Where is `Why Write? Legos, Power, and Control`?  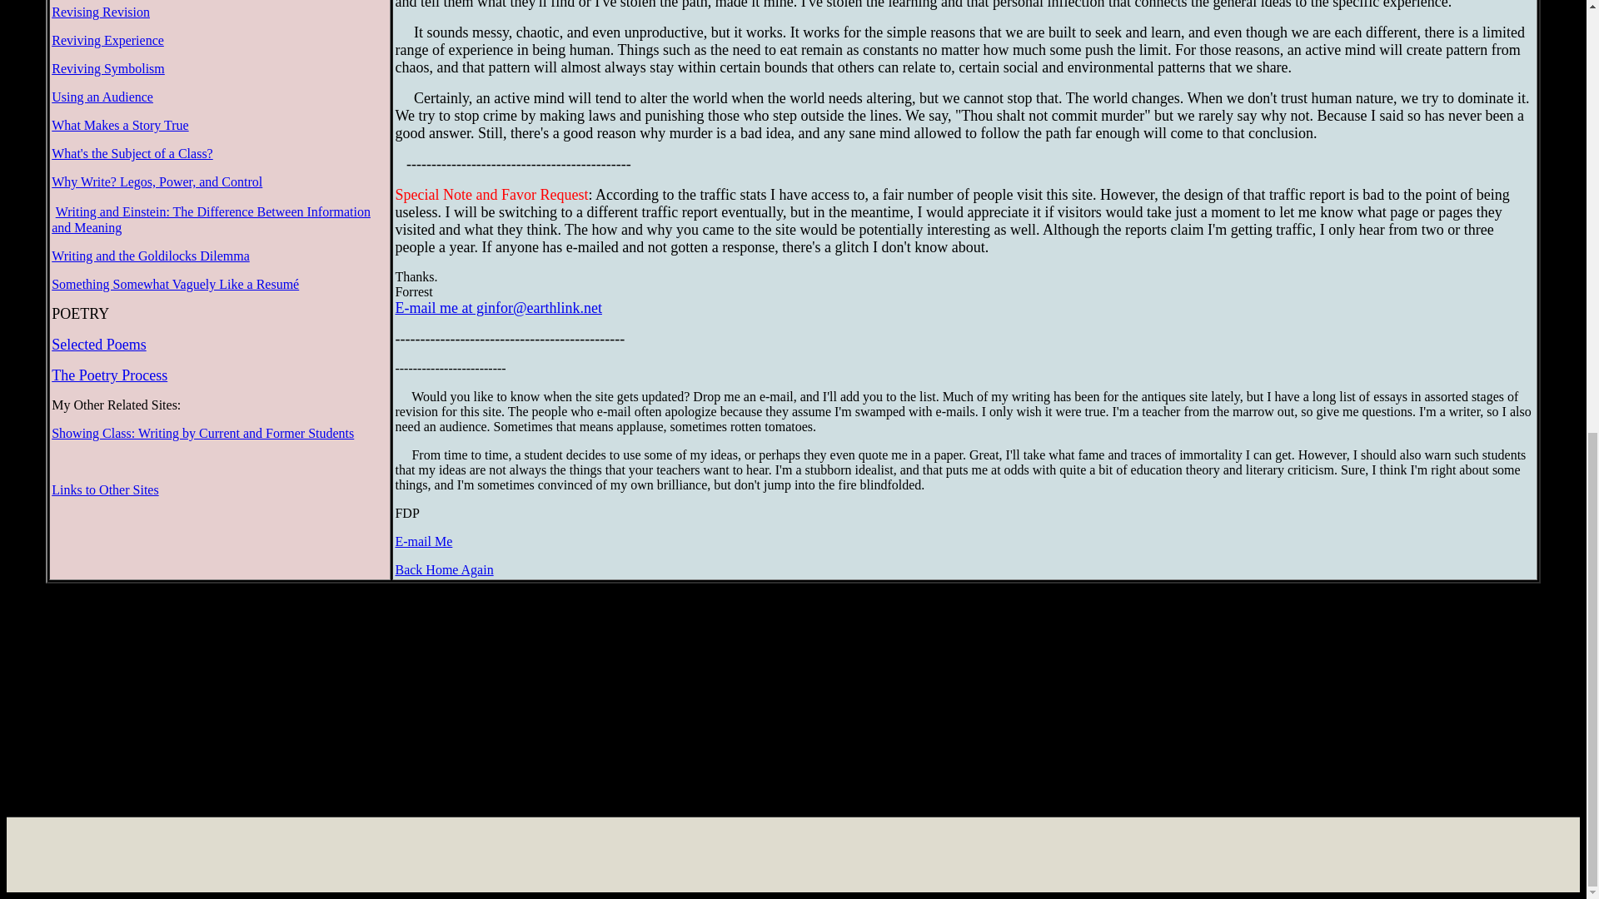
Why Write? Legos, Power, and Control is located at coordinates (157, 181).